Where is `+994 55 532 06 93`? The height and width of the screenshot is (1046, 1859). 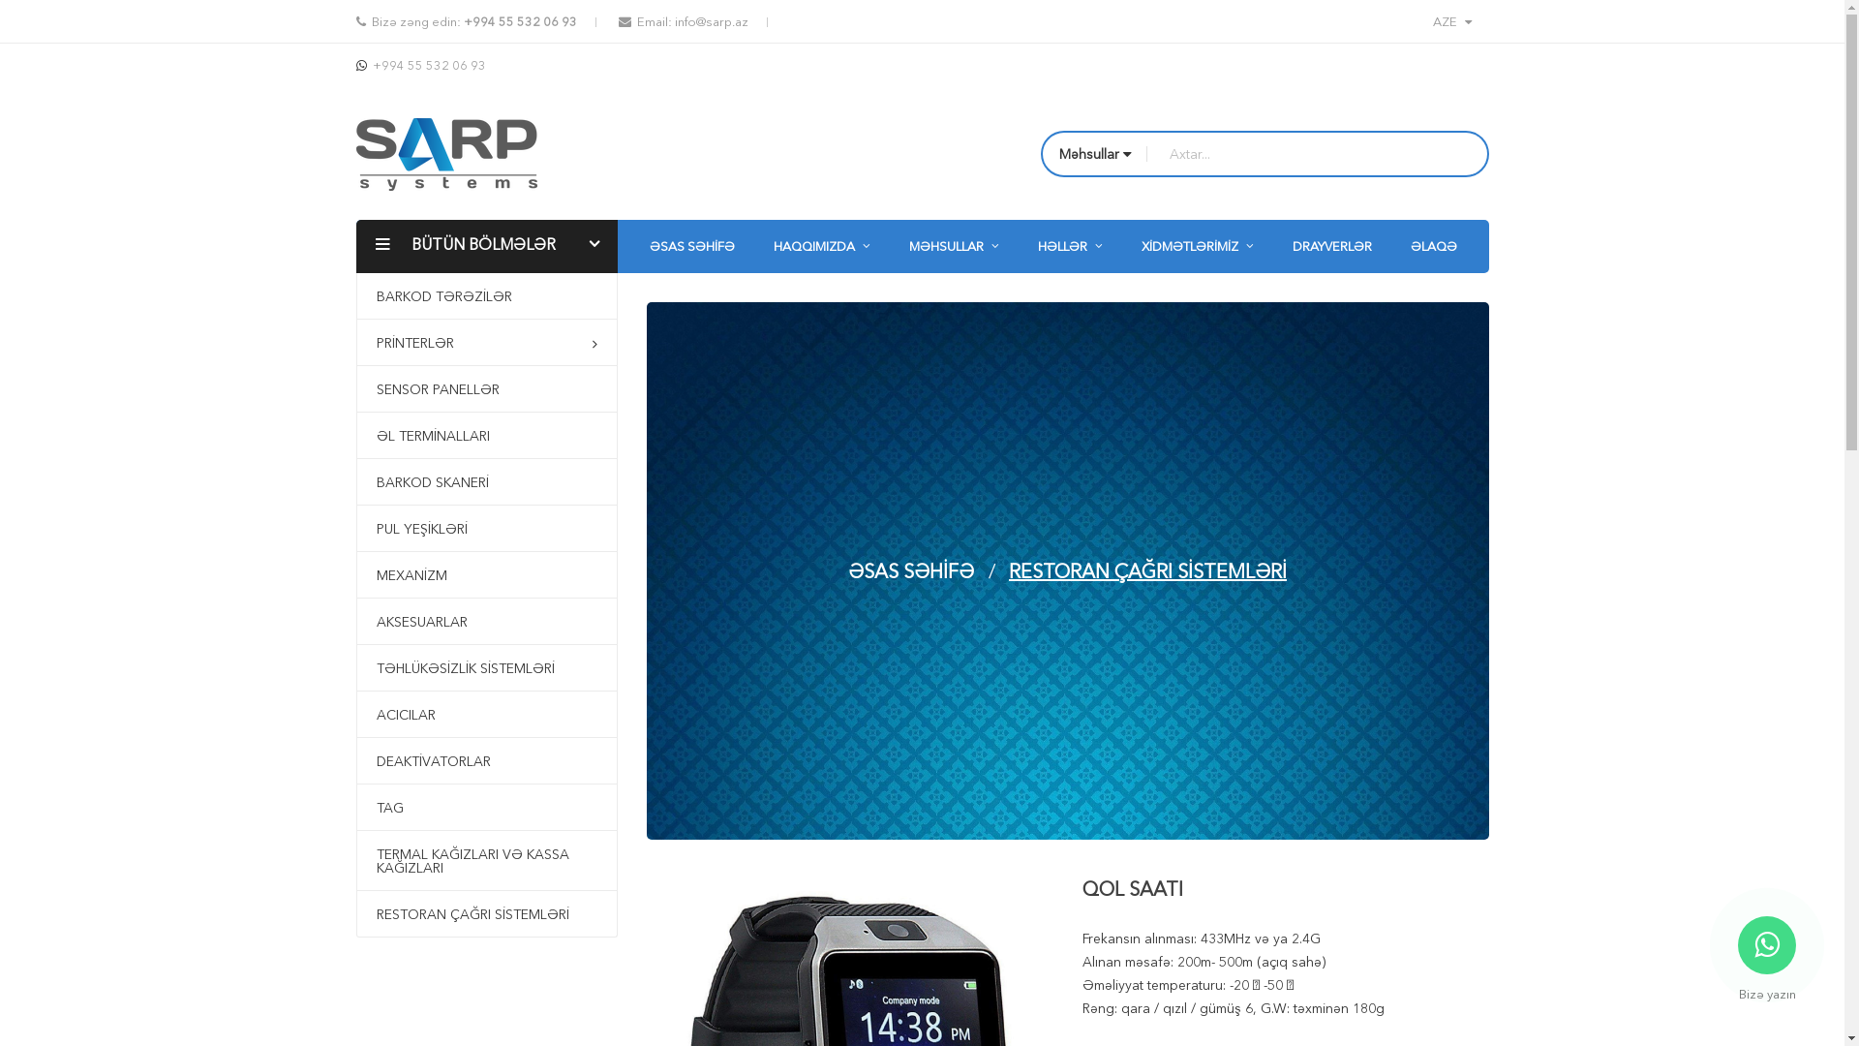 +994 55 532 06 93 is located at coordinates (519, 21).